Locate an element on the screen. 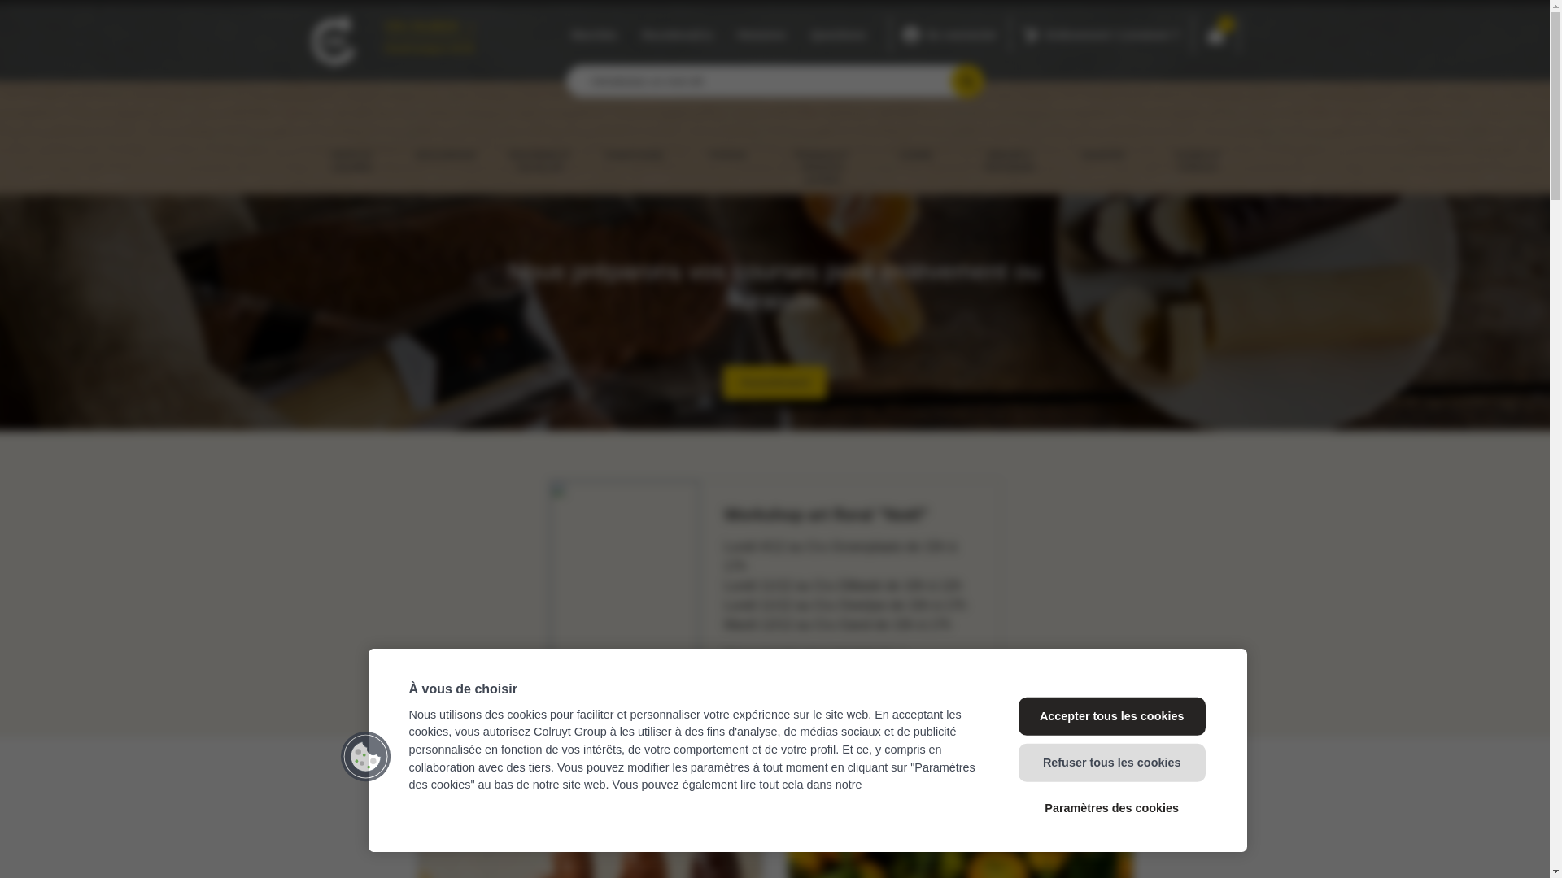 This screenshot has width=1562, height=878. FROMAGE ET PRODUITS LAITIERS is located at coordinates (822, 150).